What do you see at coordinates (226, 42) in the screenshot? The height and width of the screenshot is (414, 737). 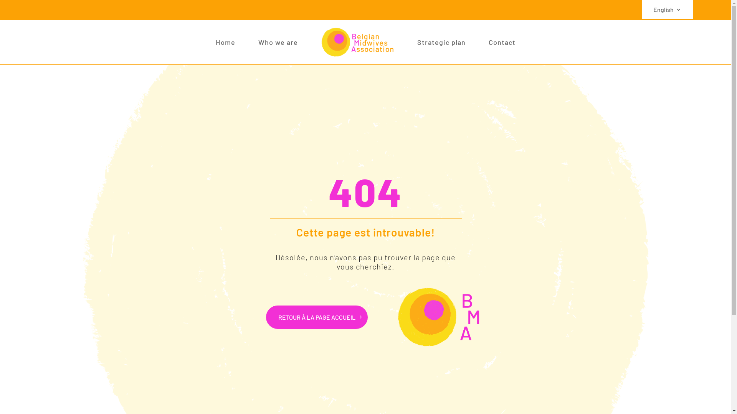 I see `Home` at bounding box center [226, 42].